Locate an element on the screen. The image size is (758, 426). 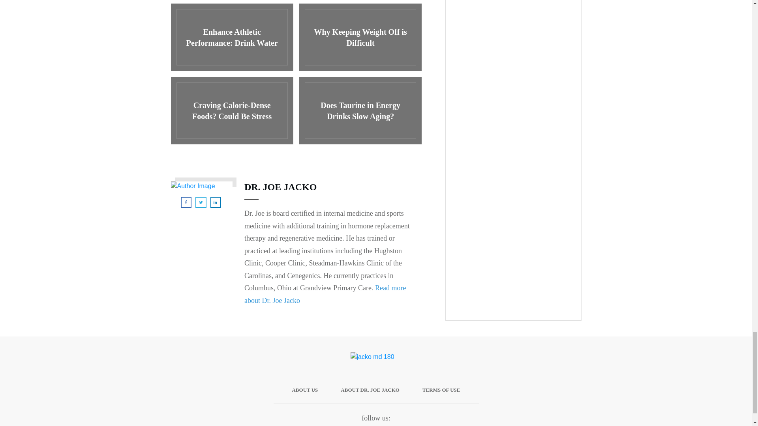
Why Keeping Weight Off is Difficult is located at coordinates (360, 37).